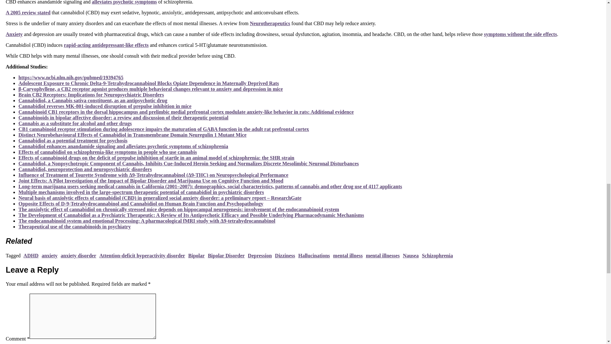  What do you see at coordinates (73, 141) in the screenshot?
I see `Cannabidiol as a potential treatment for psychosis` at bounding box center [73, 141].